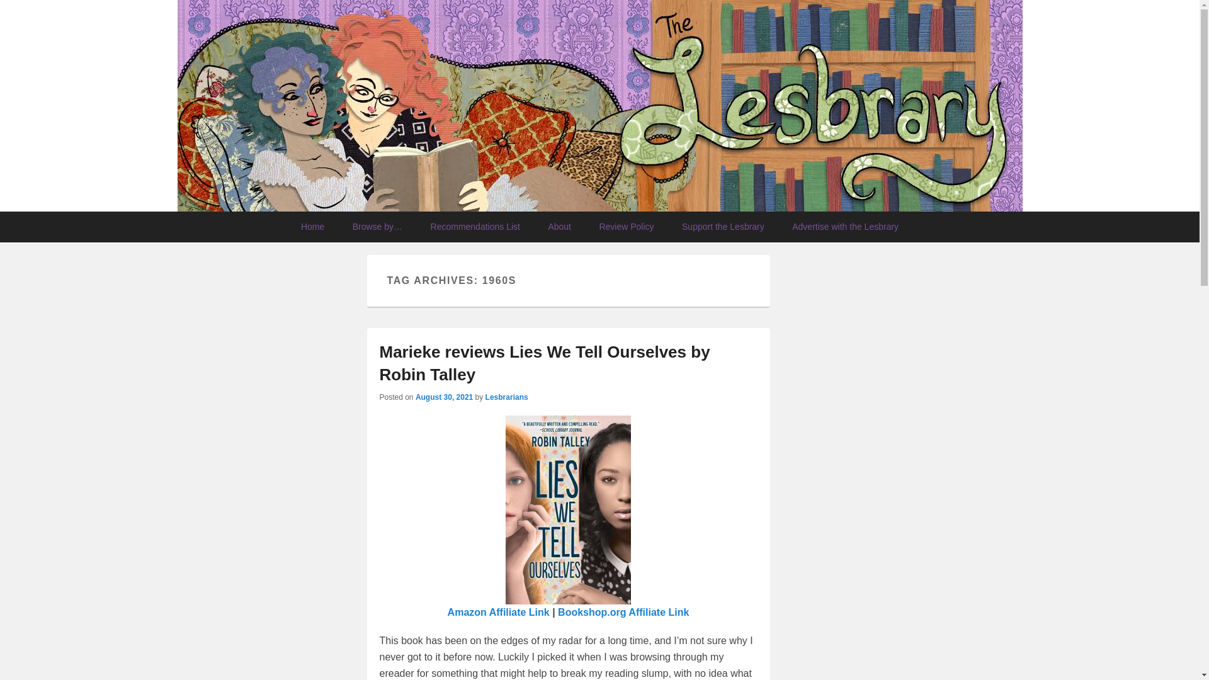 The height and width of the screenshot is (680, 1209). Describe the element at coordinates (507, 397) in the screenshot. I see `View all posts by Lesbrarians` at that location.